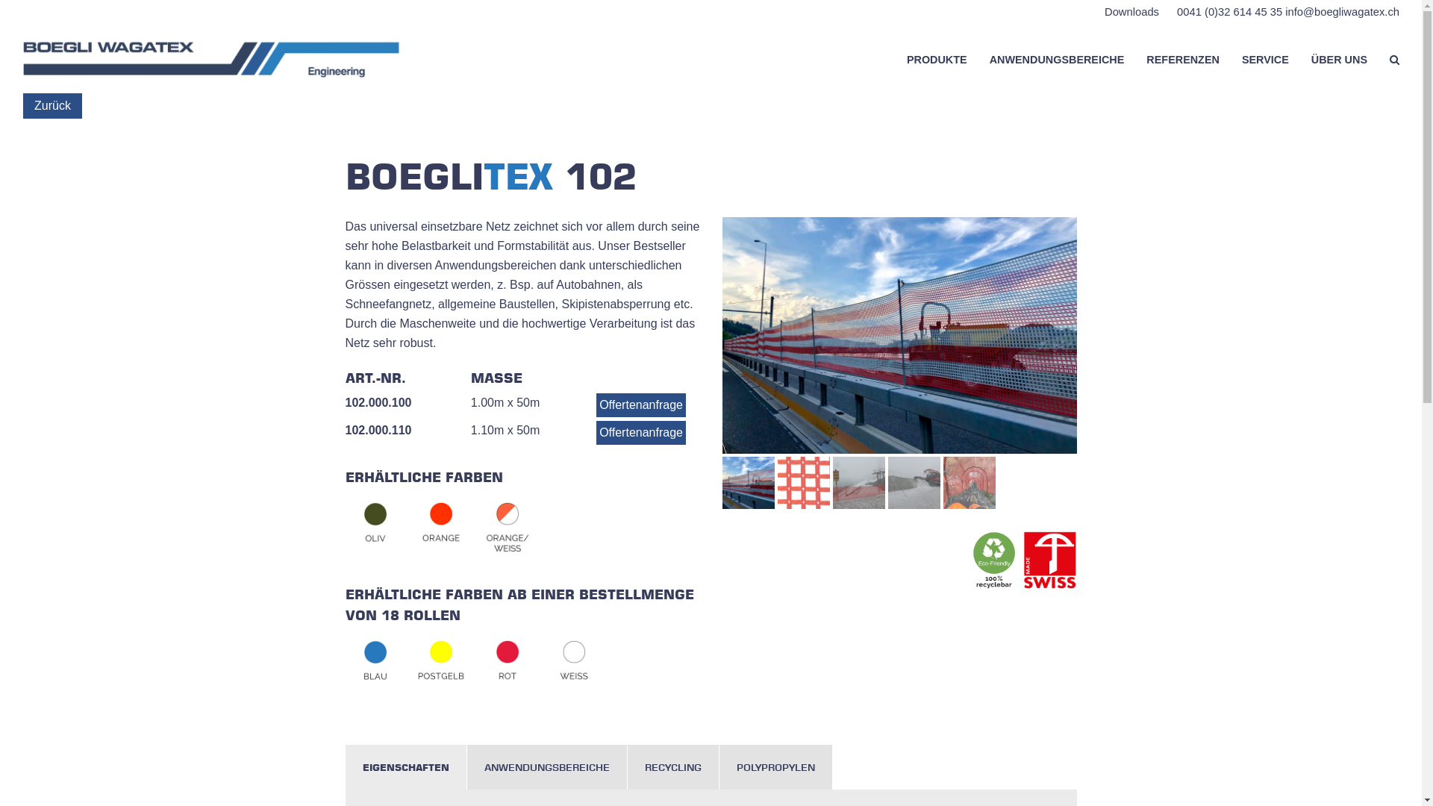 This screenshot has height=806, width=1433. What do you see at coordinates (1223, 12) in the screenshot?
I see `0041 (0)32 614 45 35` at bounding box center [1223, 12].